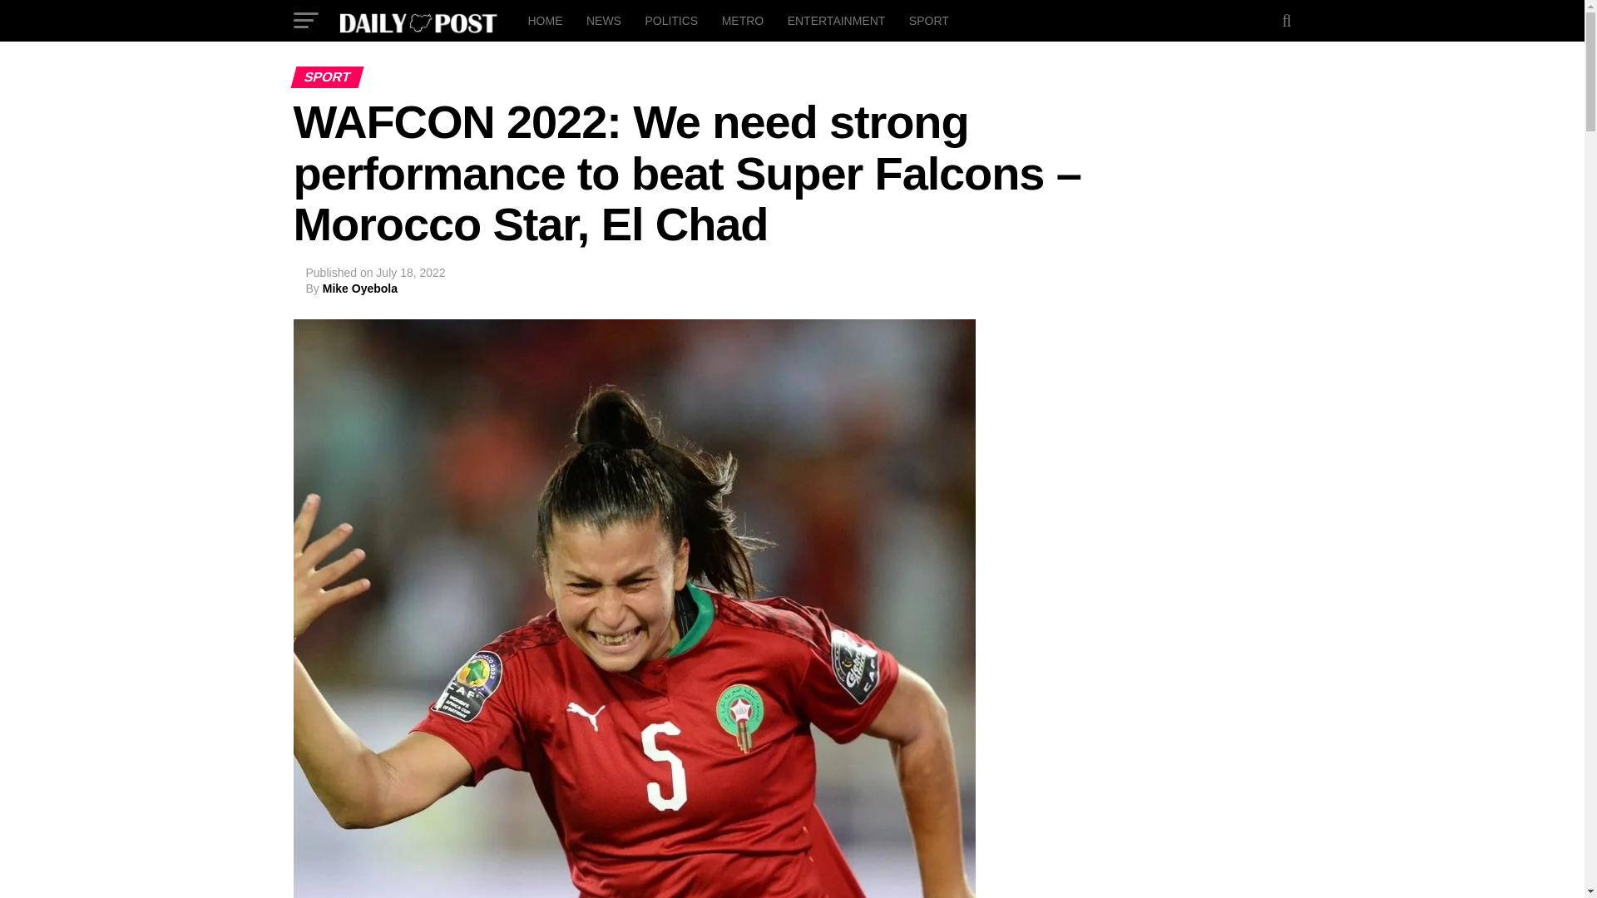  I want to click on SPORT, so click(928, 20).